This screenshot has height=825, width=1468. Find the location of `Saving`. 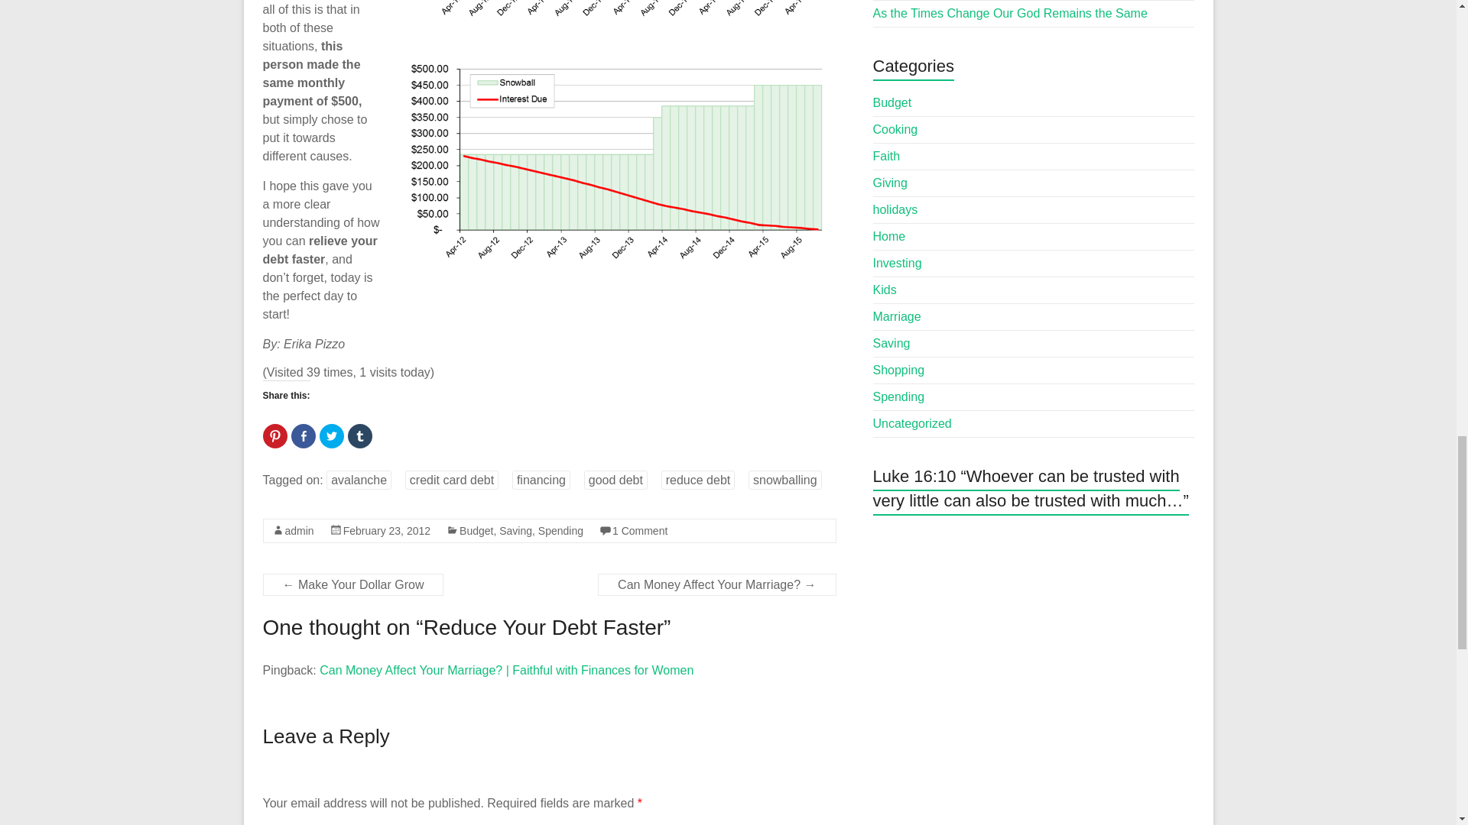

Saving is located at coordinates (515, 530).